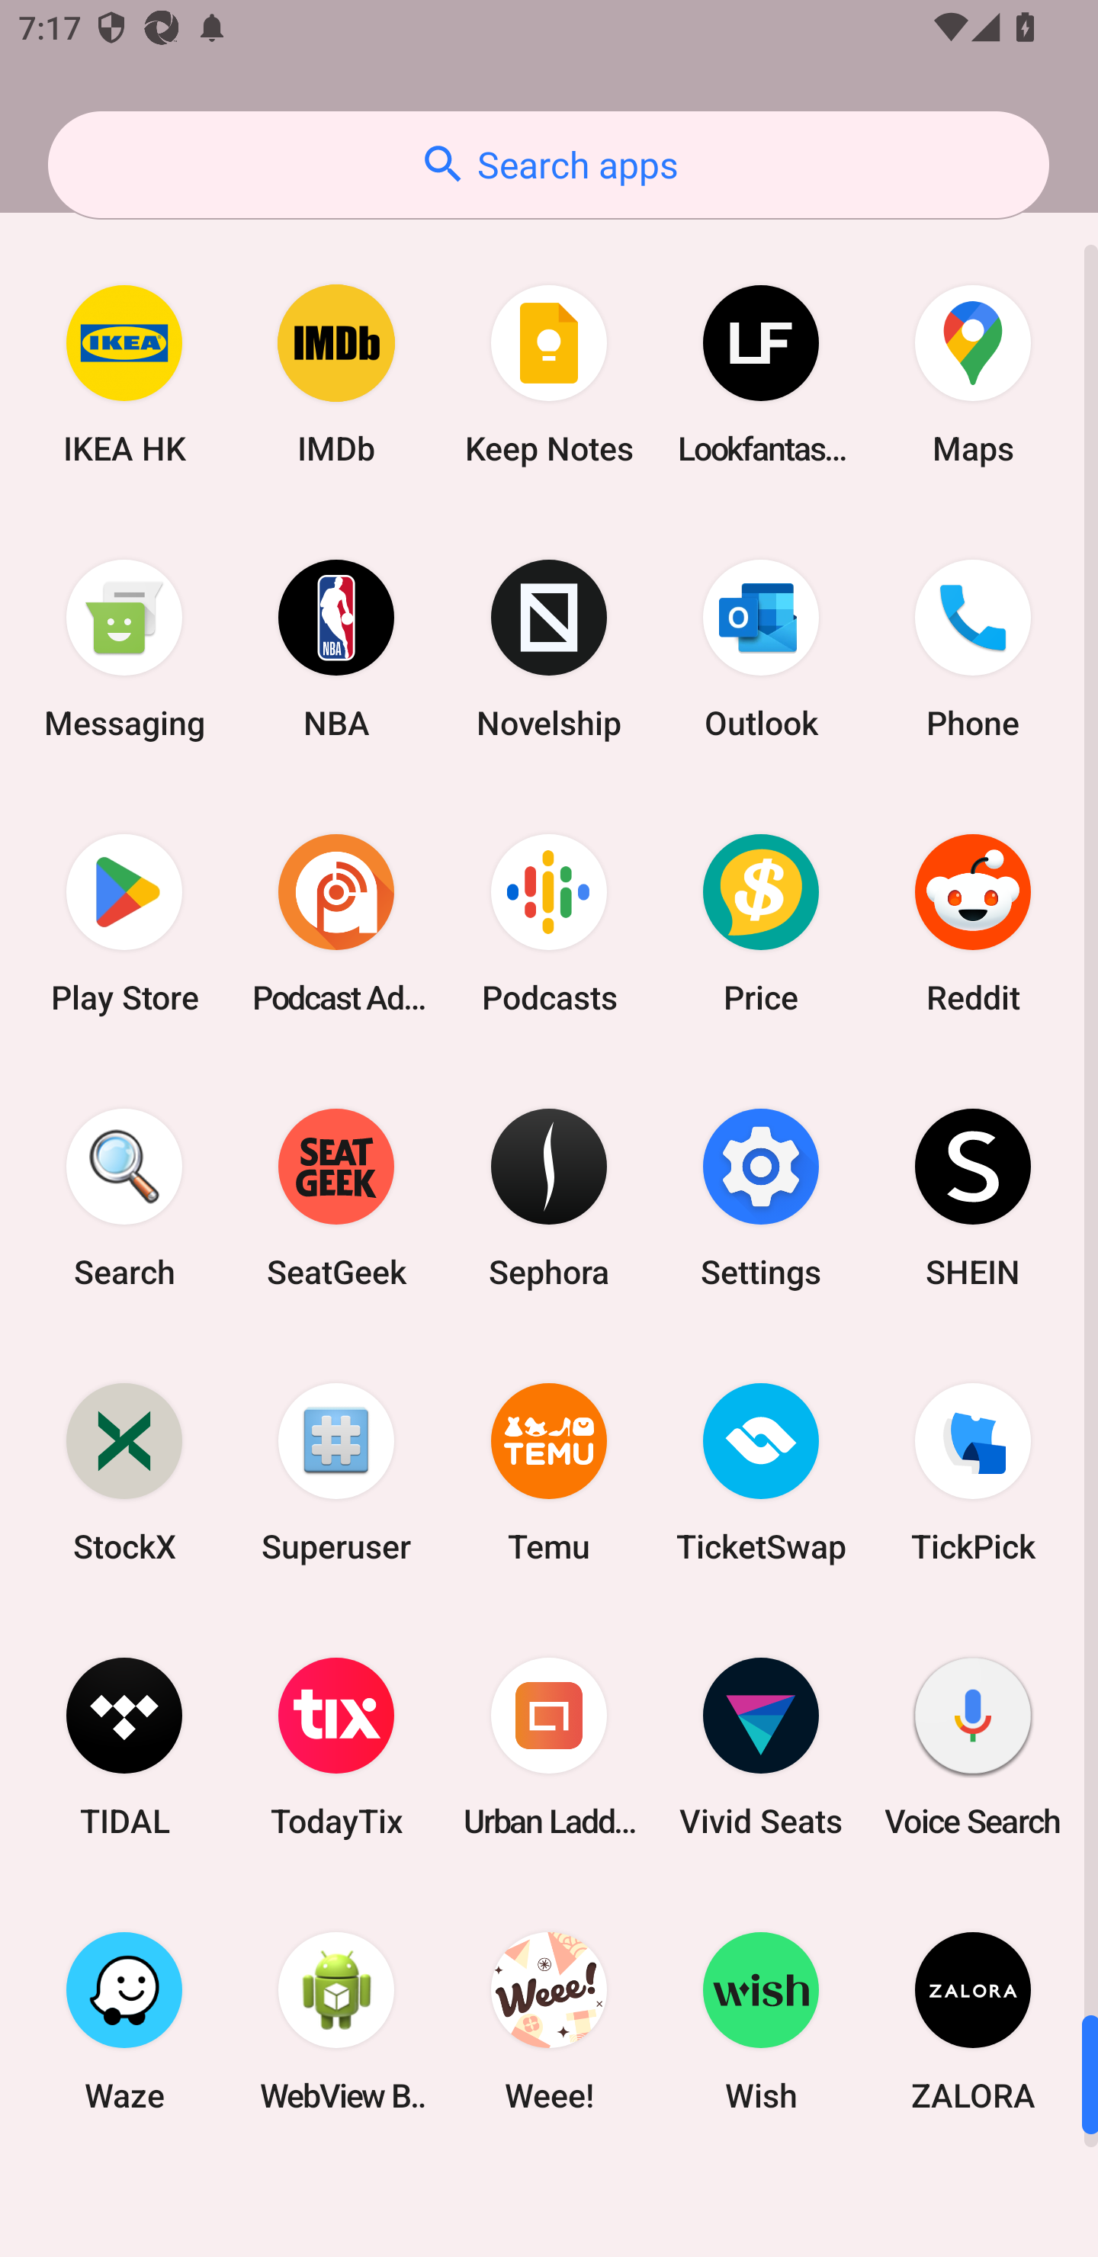  I want to click on Play Store, so click(124, 923).